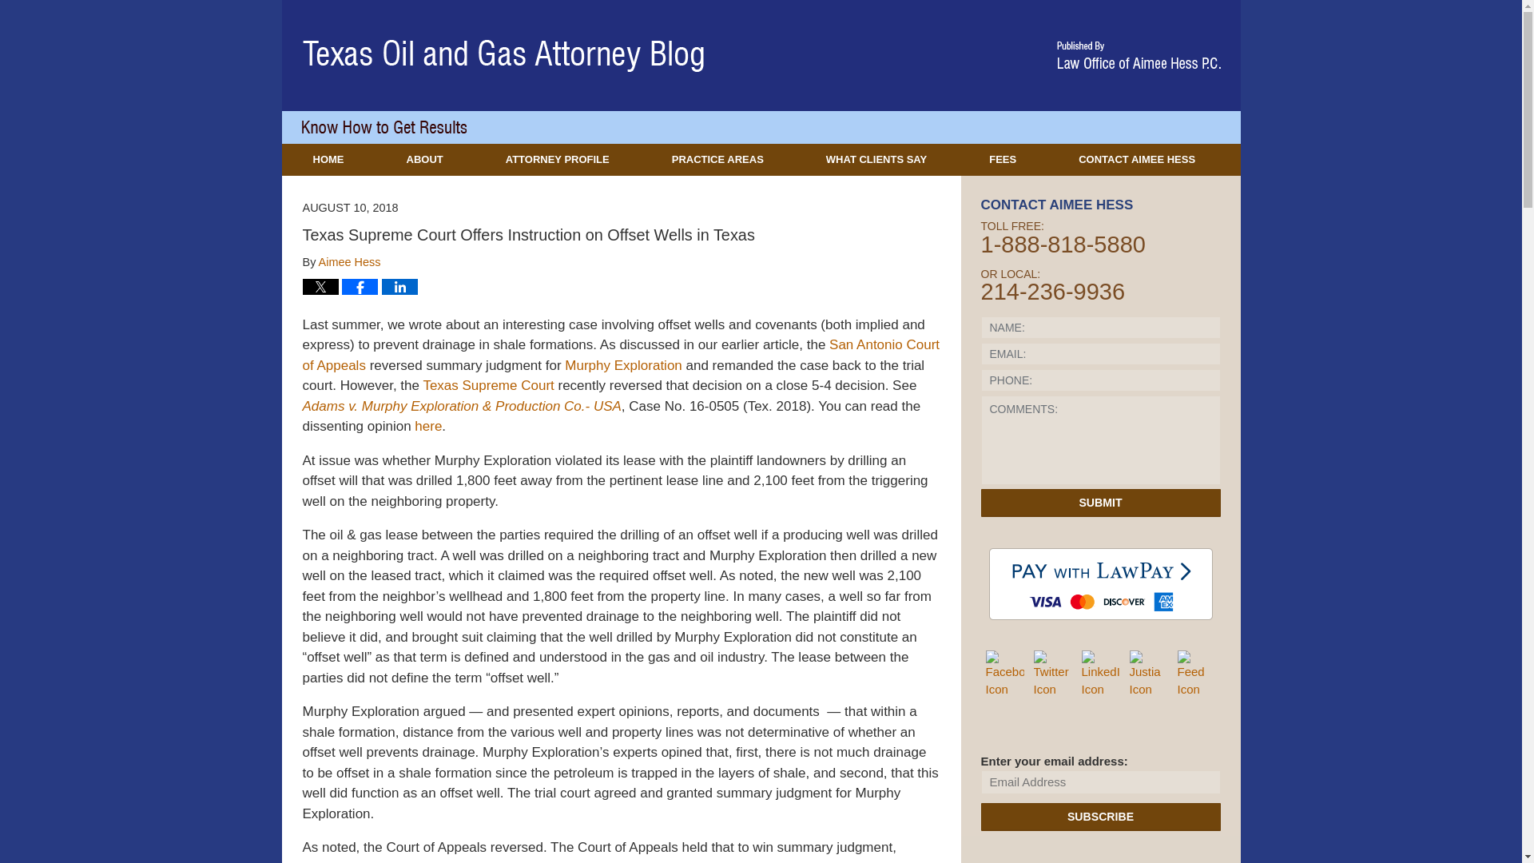  Describe the element at coordinates (622, 365) in the screenshot. I see `Murphy Exploration` at that location.